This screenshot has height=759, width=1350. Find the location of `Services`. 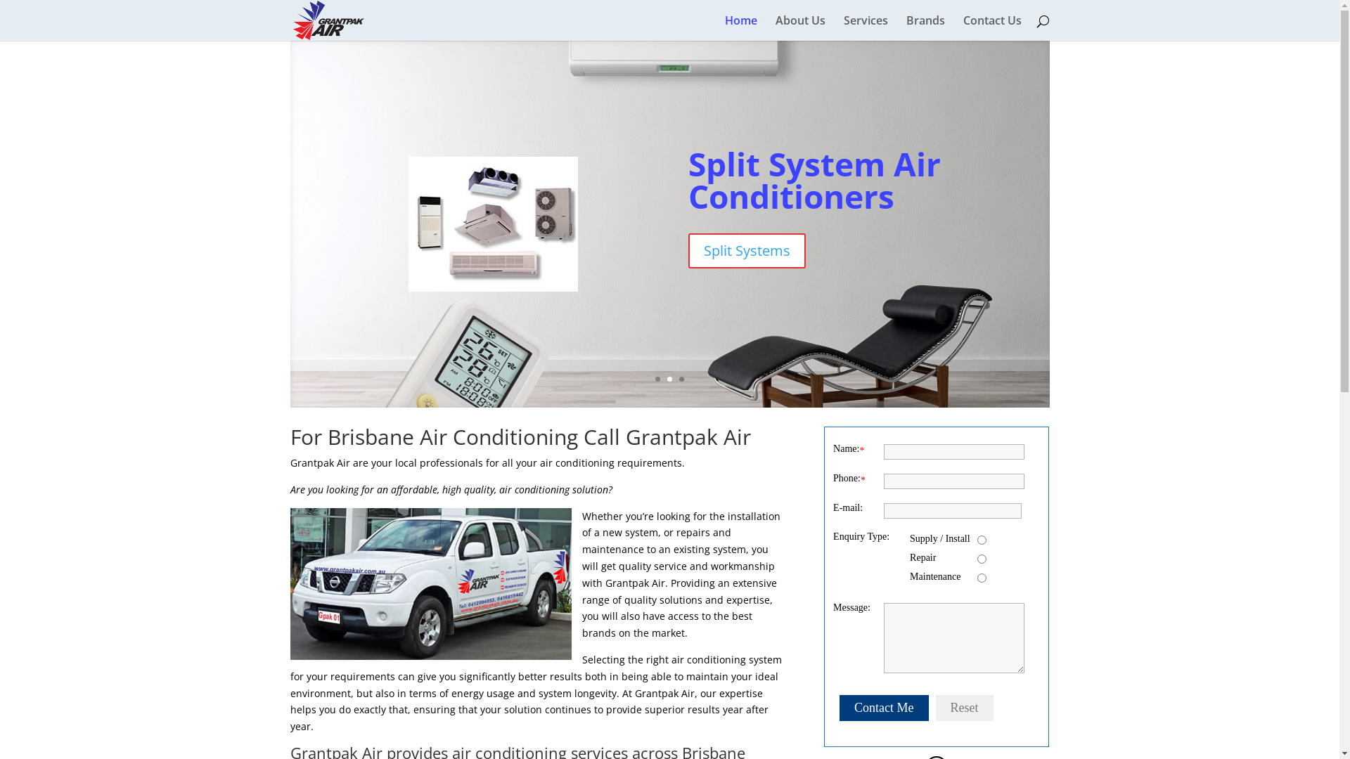

Services is located at coordinates (866, 28).